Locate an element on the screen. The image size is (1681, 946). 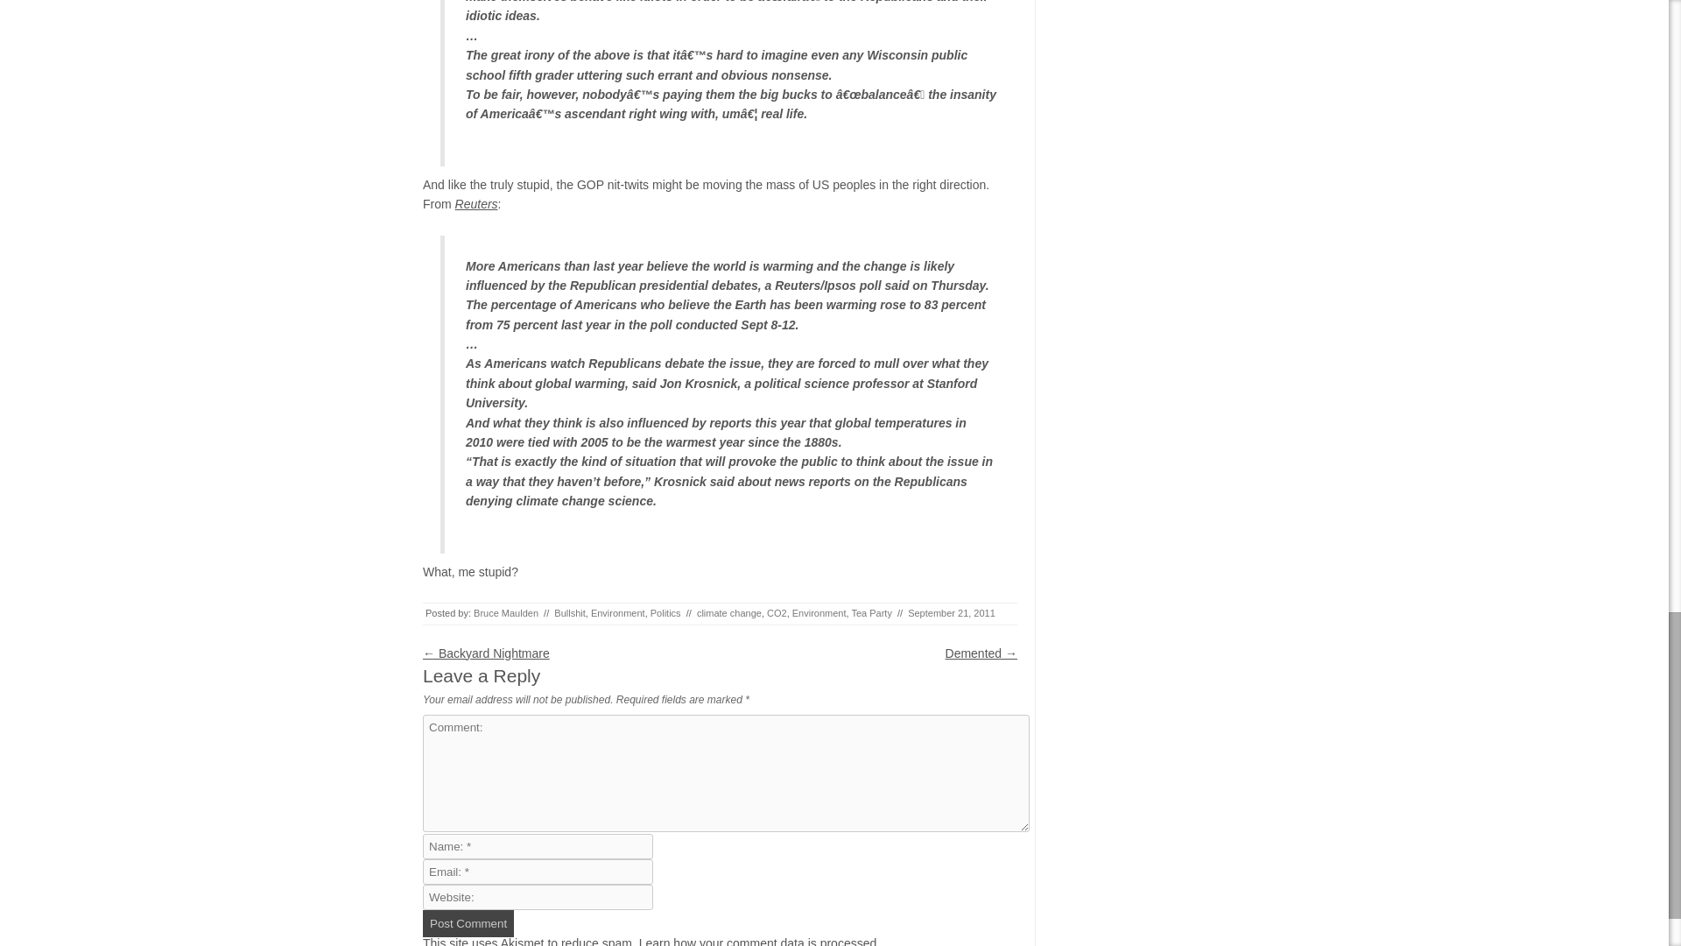
Bullshit is located at coordinates (569, 613).